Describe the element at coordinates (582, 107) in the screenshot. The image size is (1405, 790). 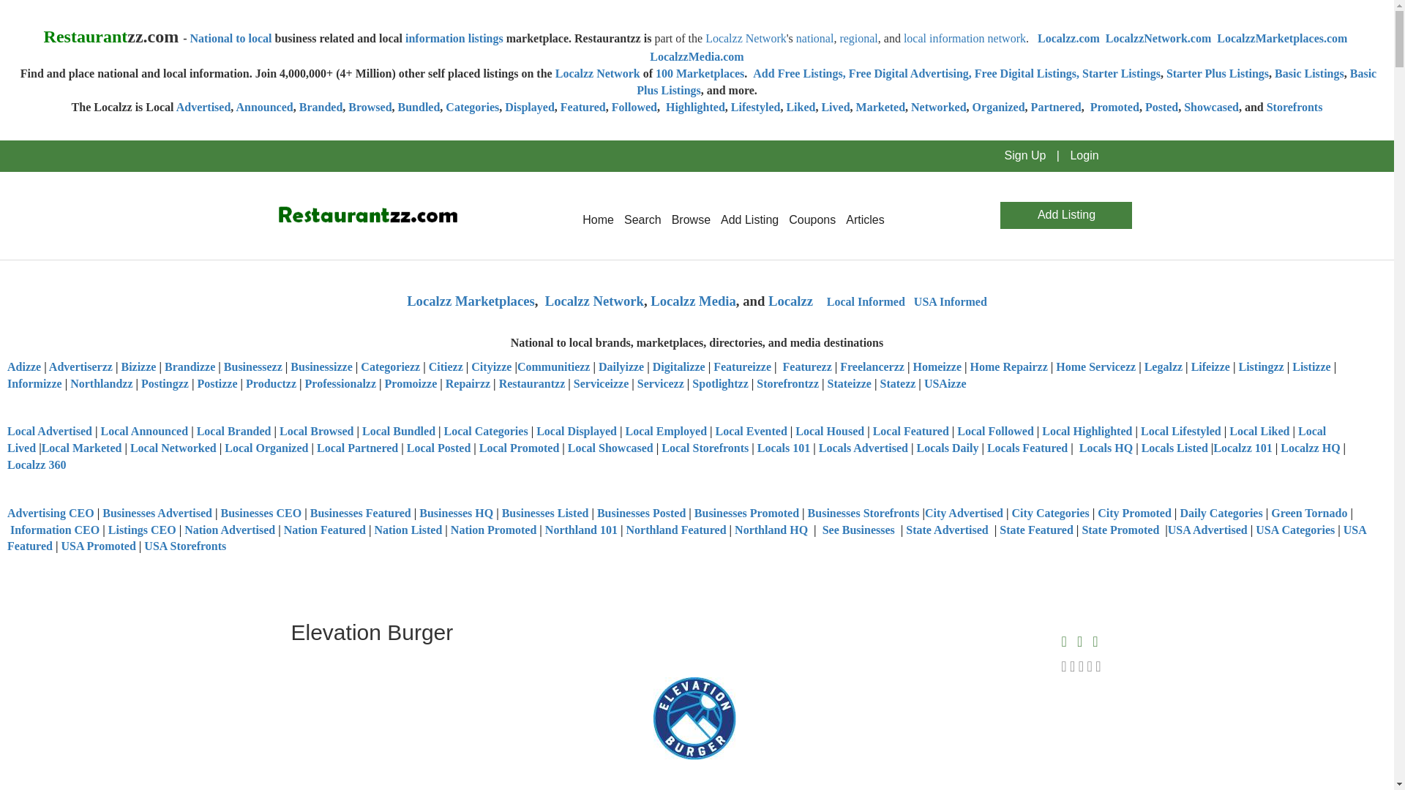
I see `Featured` at that location.